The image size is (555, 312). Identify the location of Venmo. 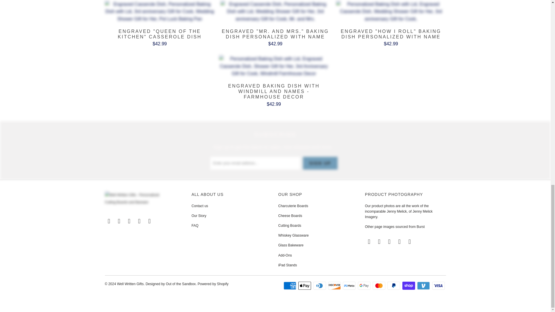
(424, 286).